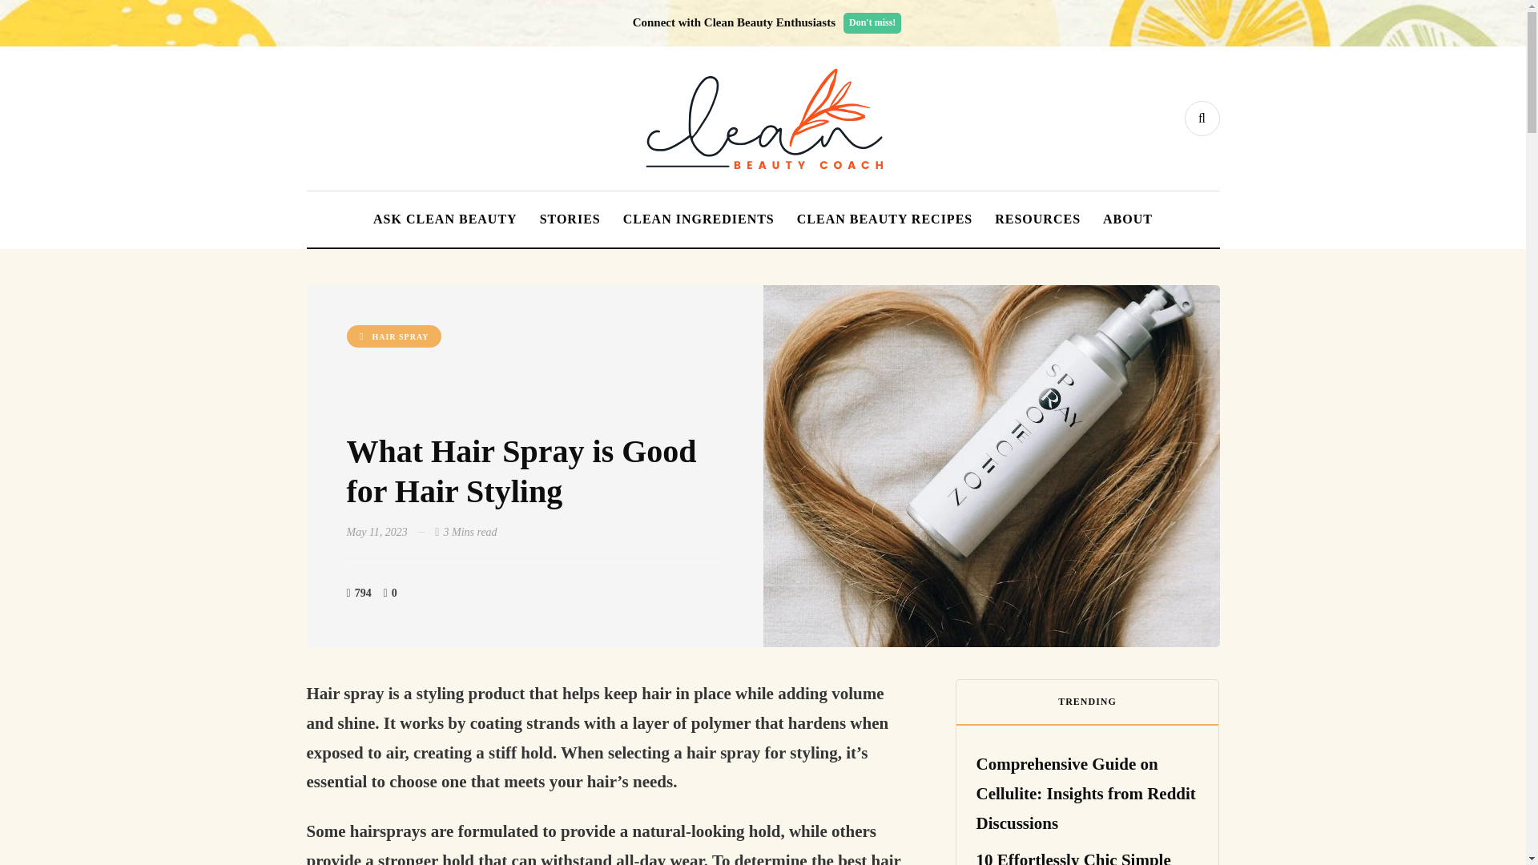 This screenshot has width=1538, height=865. I want to click on 10 Effortlessly Chic Simple Outfit Ideas for Every Occasion, so click(1073, 857).